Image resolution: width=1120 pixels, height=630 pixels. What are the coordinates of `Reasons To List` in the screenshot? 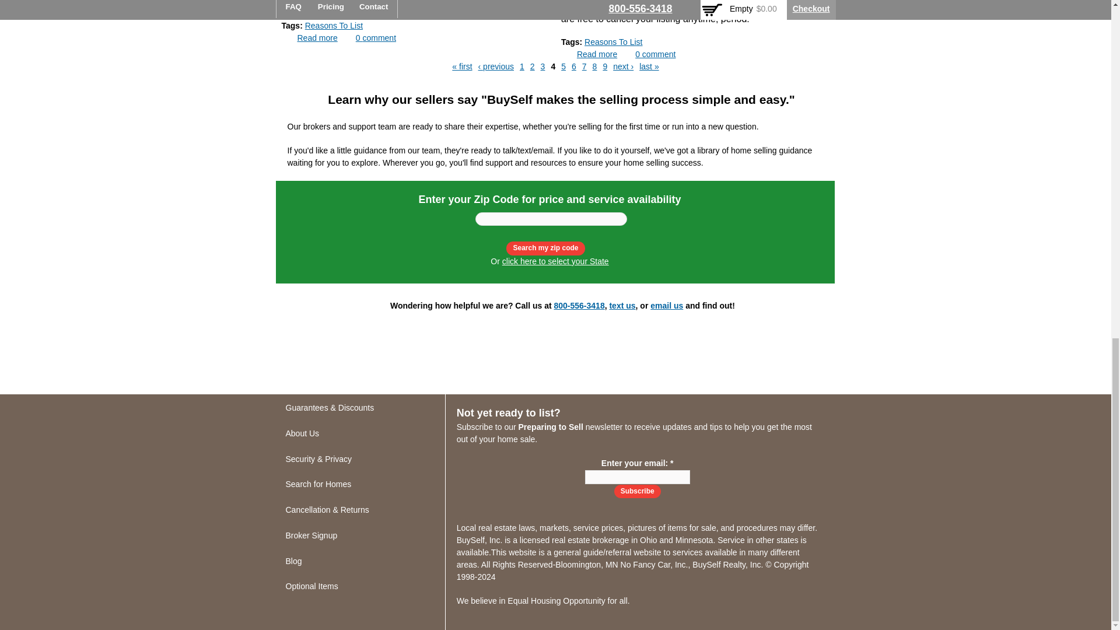 It's located at (334, 25).